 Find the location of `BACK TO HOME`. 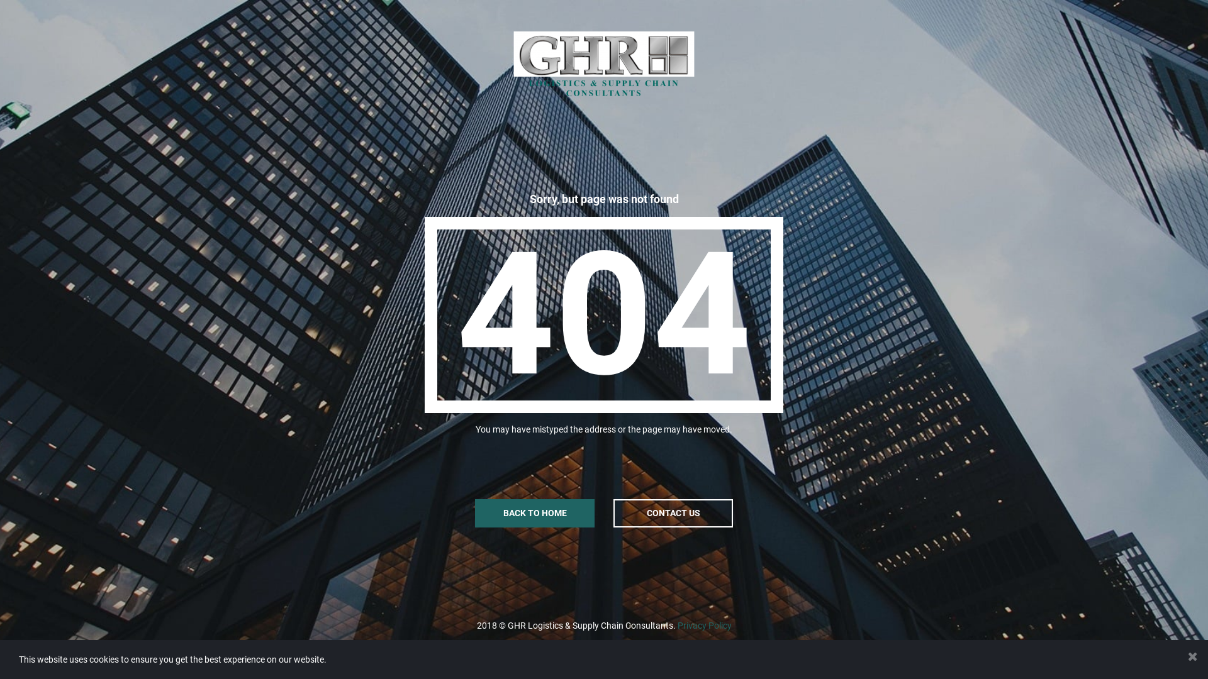

BACK TO HOME is located at coordinates (535, 513).